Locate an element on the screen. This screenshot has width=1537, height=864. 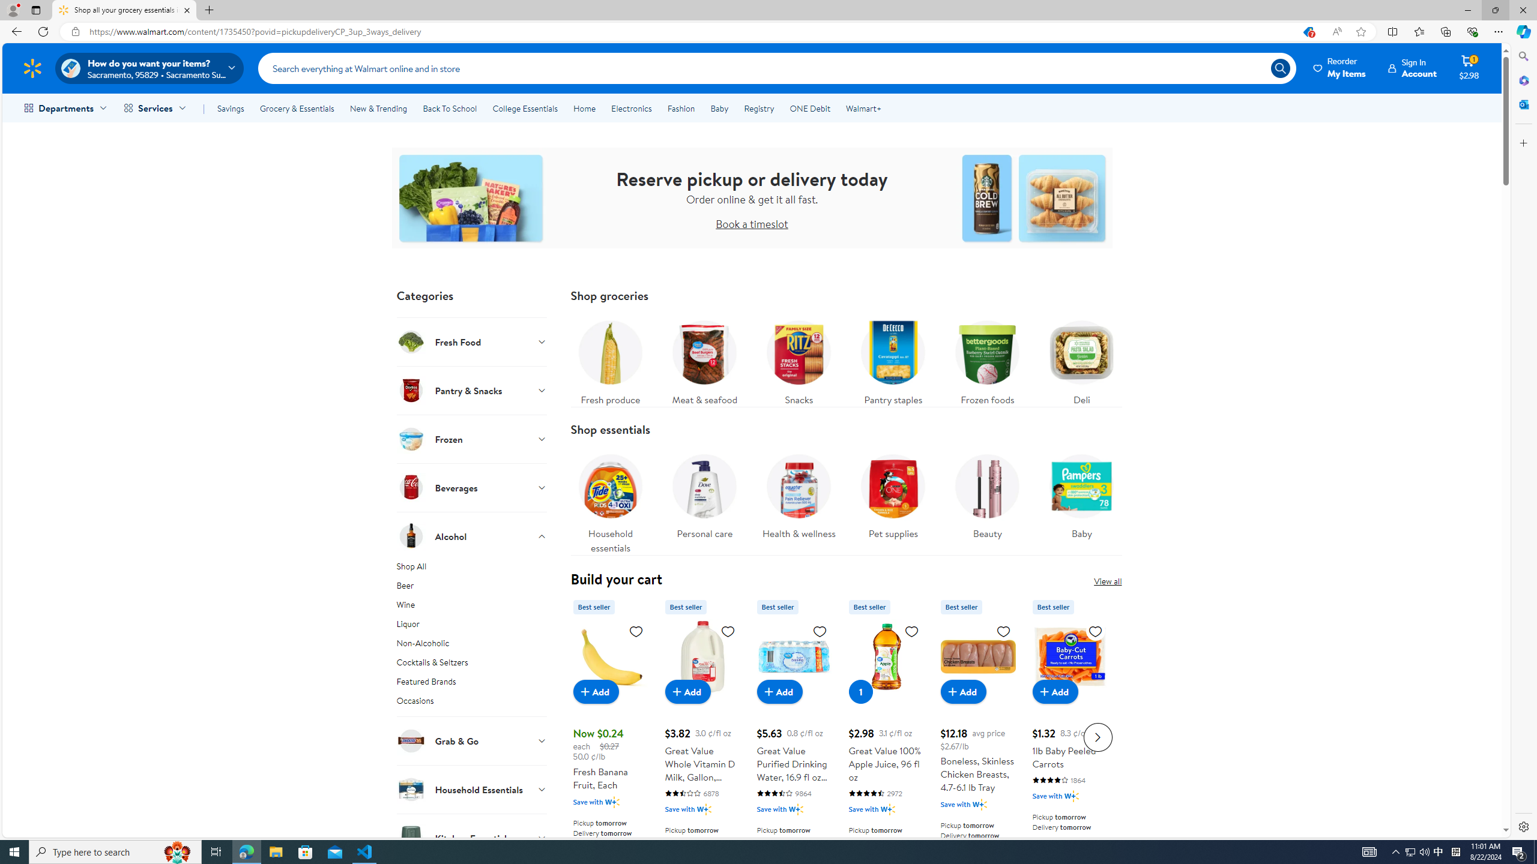
Beer is located at coordinates (472, 588).